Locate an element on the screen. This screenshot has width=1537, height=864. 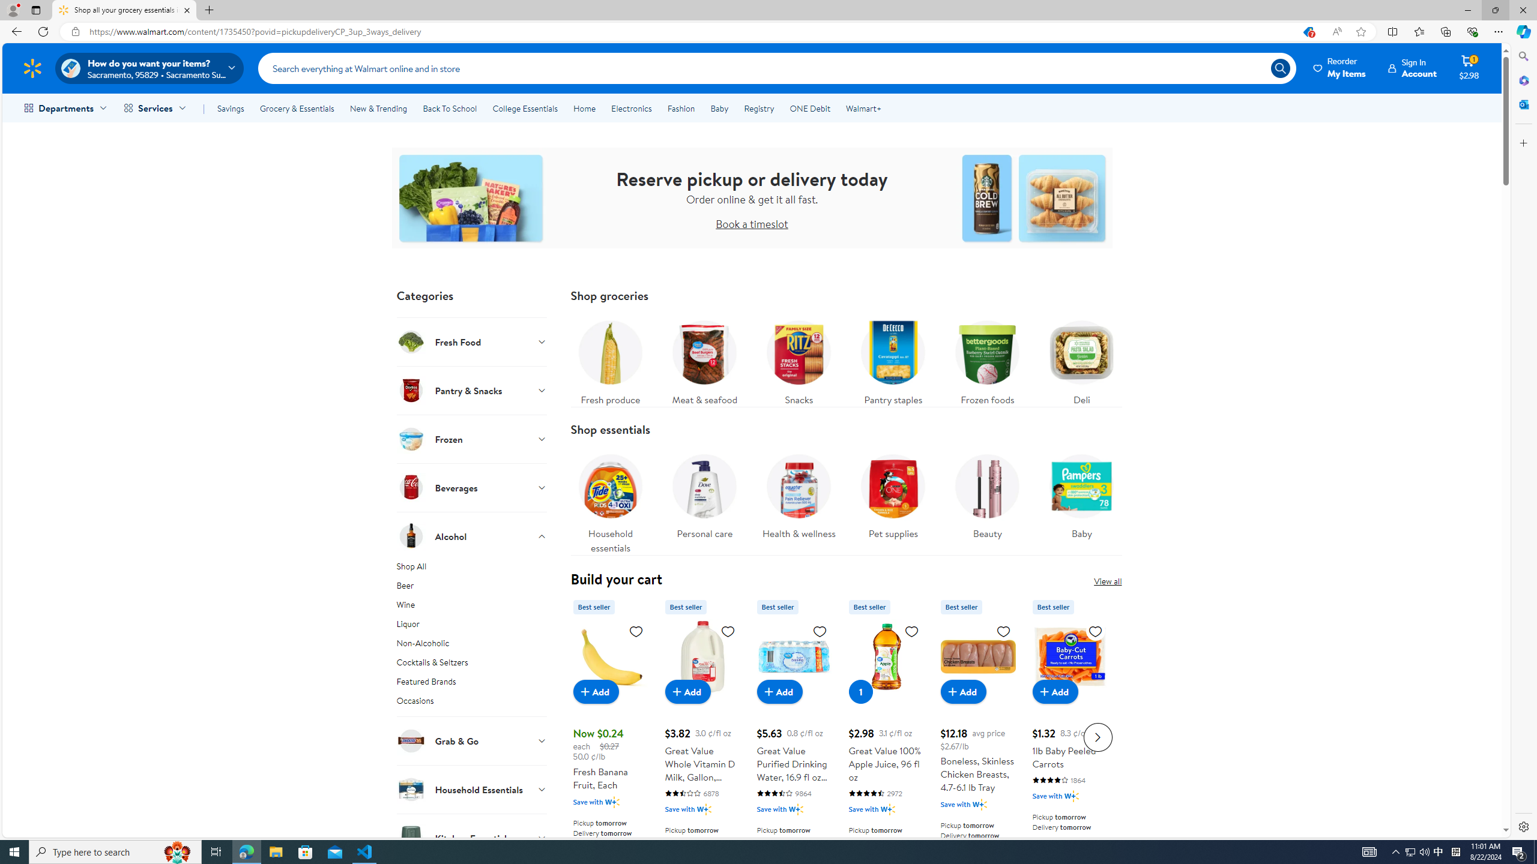
Beer is located at coordinates (472, 588).